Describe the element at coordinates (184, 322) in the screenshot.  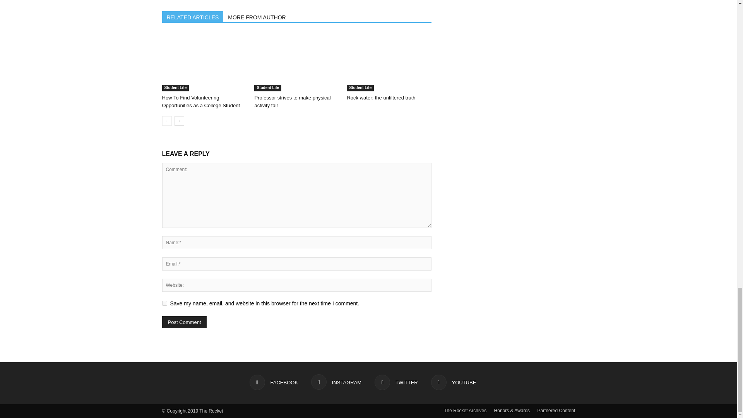
I see `Post Comment` at that location.